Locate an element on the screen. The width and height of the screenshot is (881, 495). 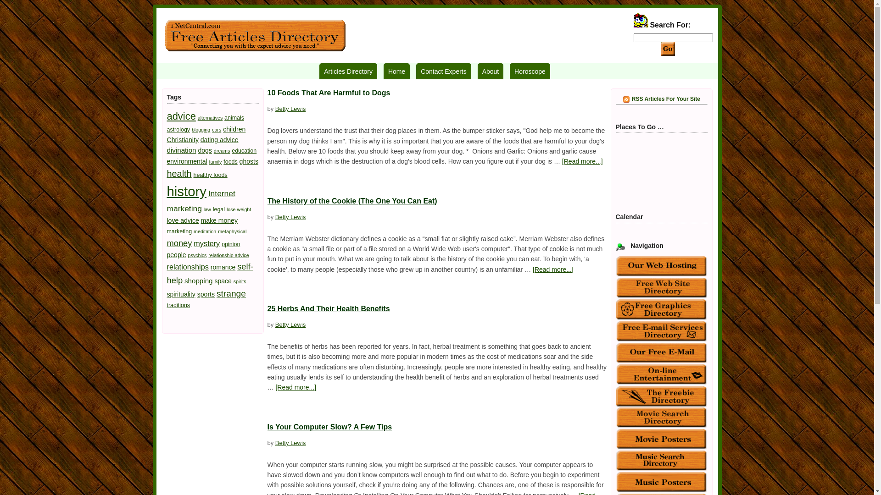
animals is located at coordinates (234, 118).